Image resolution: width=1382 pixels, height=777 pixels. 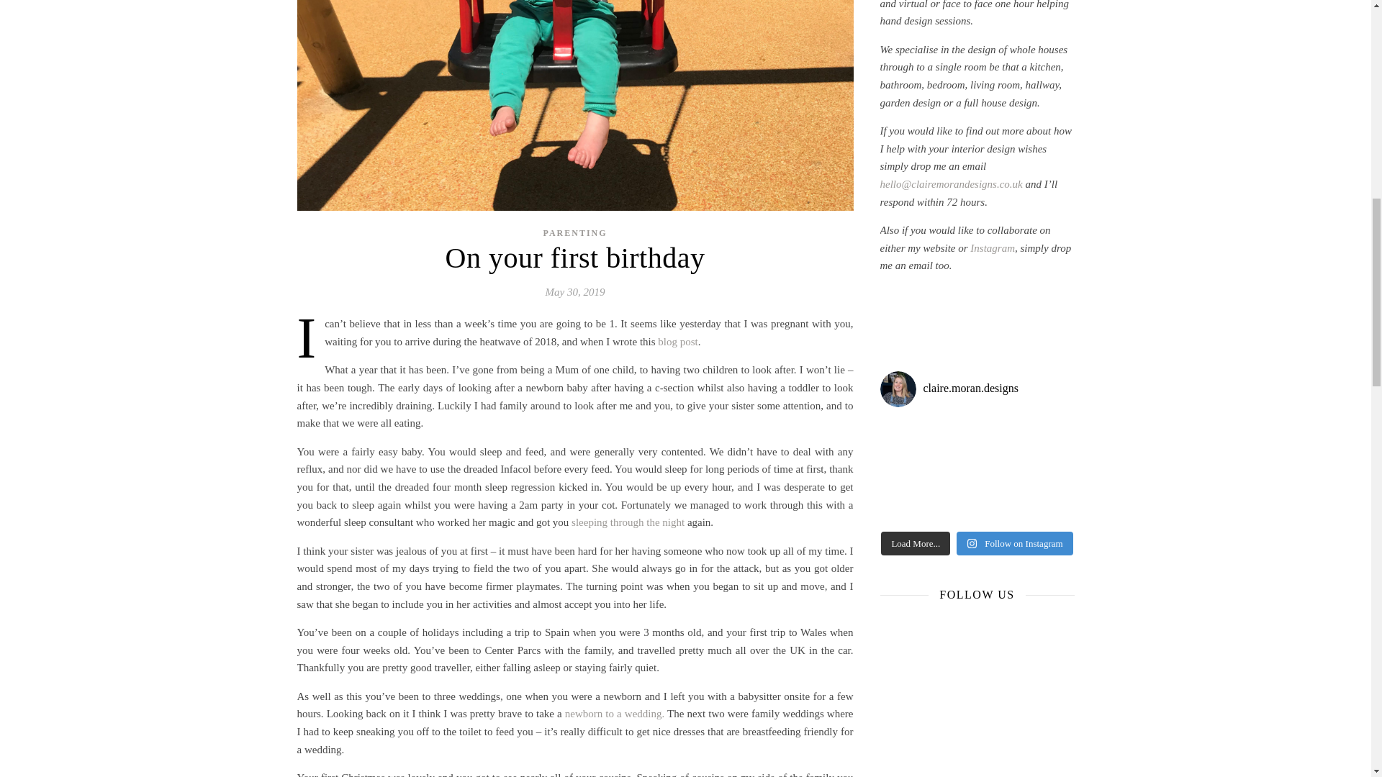 What do you see at coordinates (677, 341) in the screenshot?
I see `blog post` at bounding box center [677, 341].